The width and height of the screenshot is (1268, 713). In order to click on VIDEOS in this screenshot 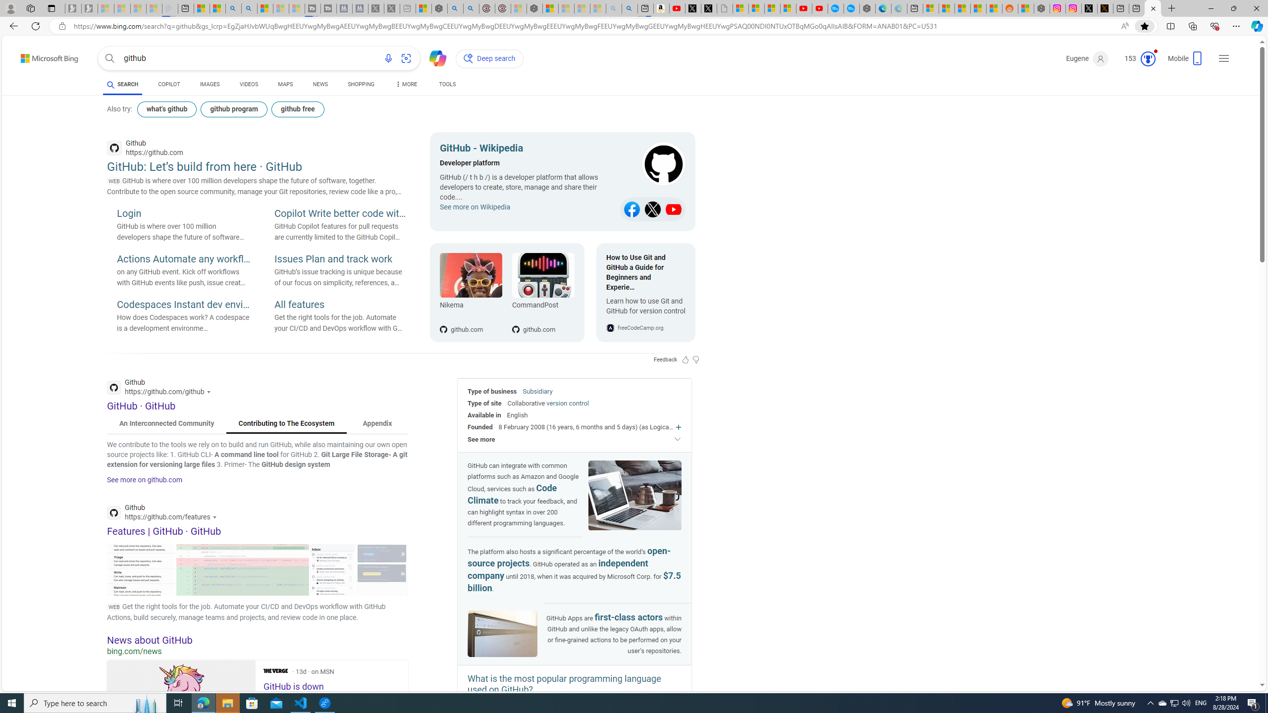, I will do `click(249, 86)`.